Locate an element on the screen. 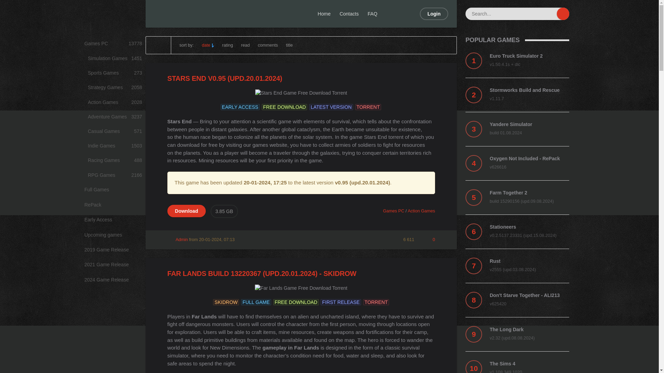  Views: 6 611 is located at coordinates (405, 239).